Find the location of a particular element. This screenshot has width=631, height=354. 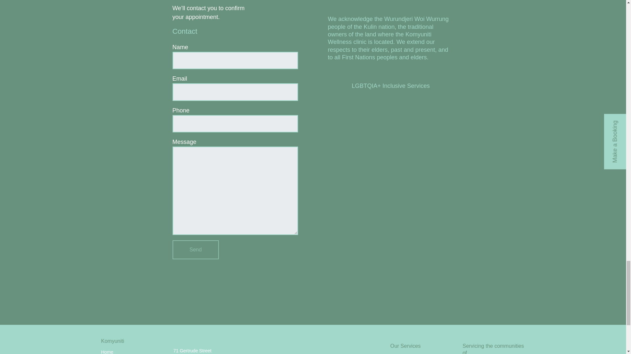

Home is located at coordinates (107, 351).